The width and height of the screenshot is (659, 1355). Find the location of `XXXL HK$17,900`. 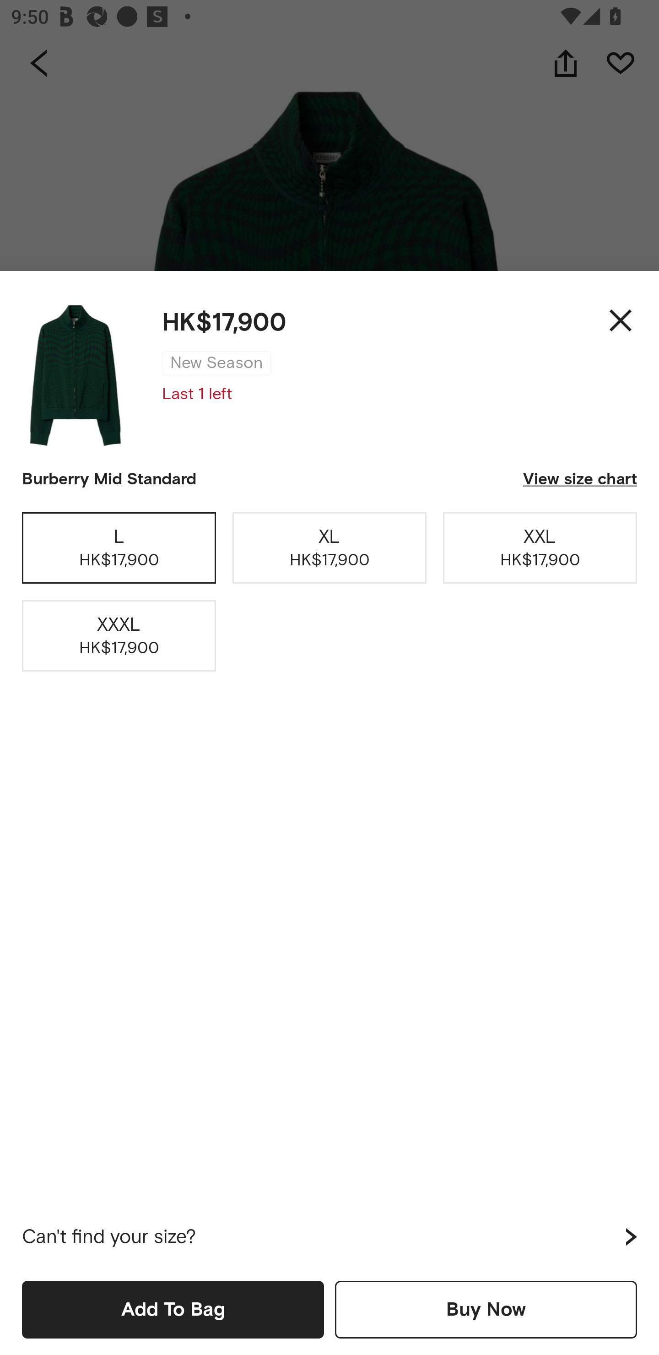

XXXL HK$17,900 is located at coordinates (119, 636).